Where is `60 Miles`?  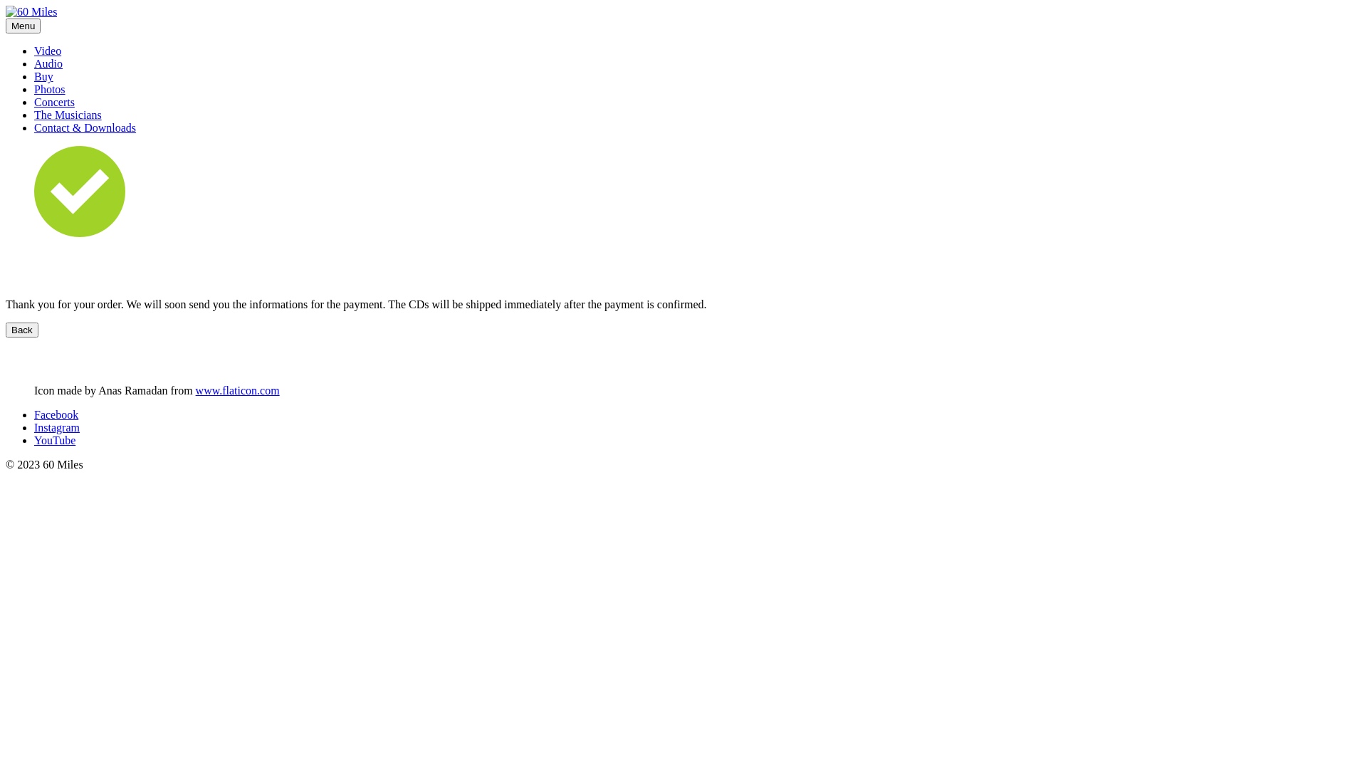 60 Miles is located at coordinates (31, 12).